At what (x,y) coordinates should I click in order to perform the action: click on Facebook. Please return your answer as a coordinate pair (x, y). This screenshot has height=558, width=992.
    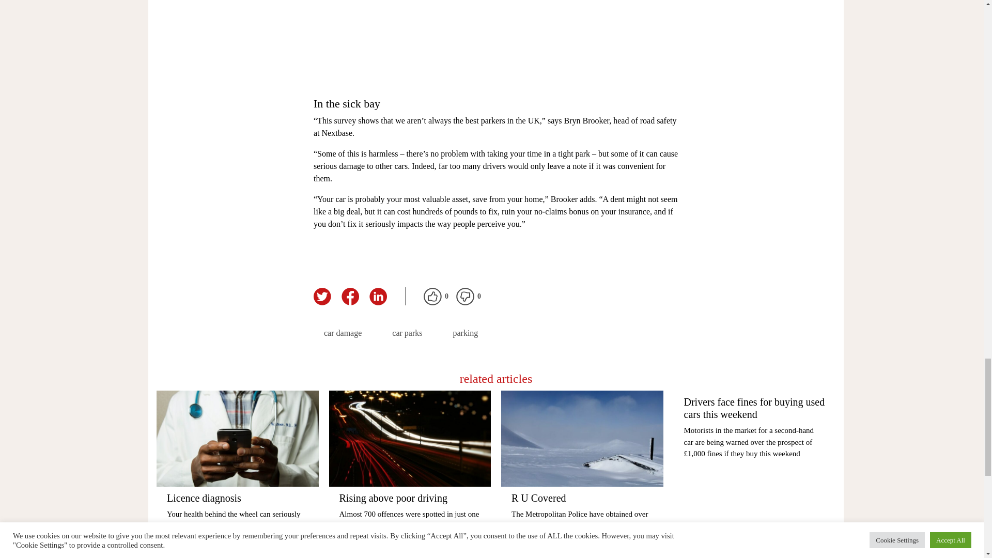
    Looking at the image, I should click on (350, 297).